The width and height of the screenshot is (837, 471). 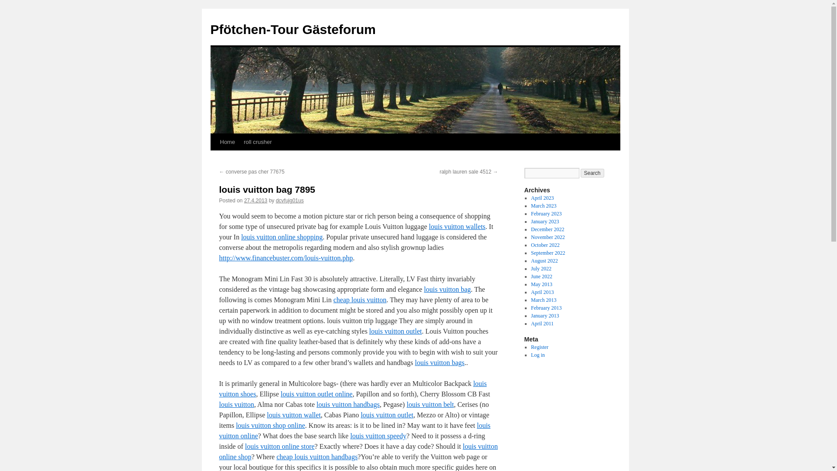 I want to click on louis vuitton online shopping, so click(x=282, y=236).